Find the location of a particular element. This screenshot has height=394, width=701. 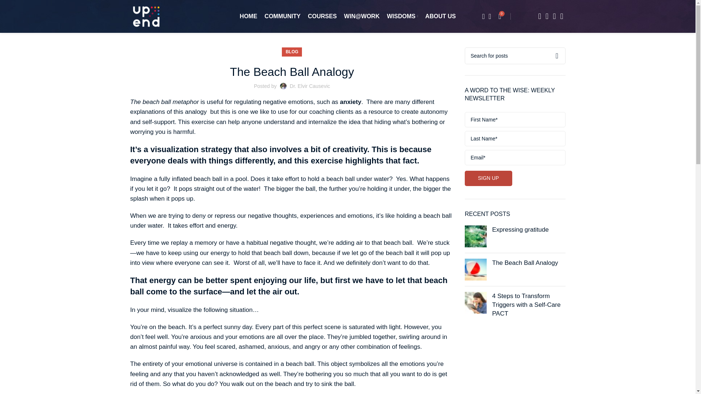

COURSES is located at coordinates (322, 16).